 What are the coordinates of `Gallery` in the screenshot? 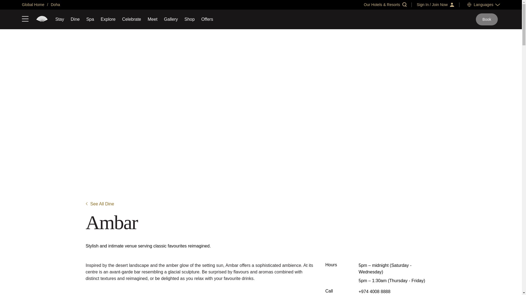 It's located at (171, 19).